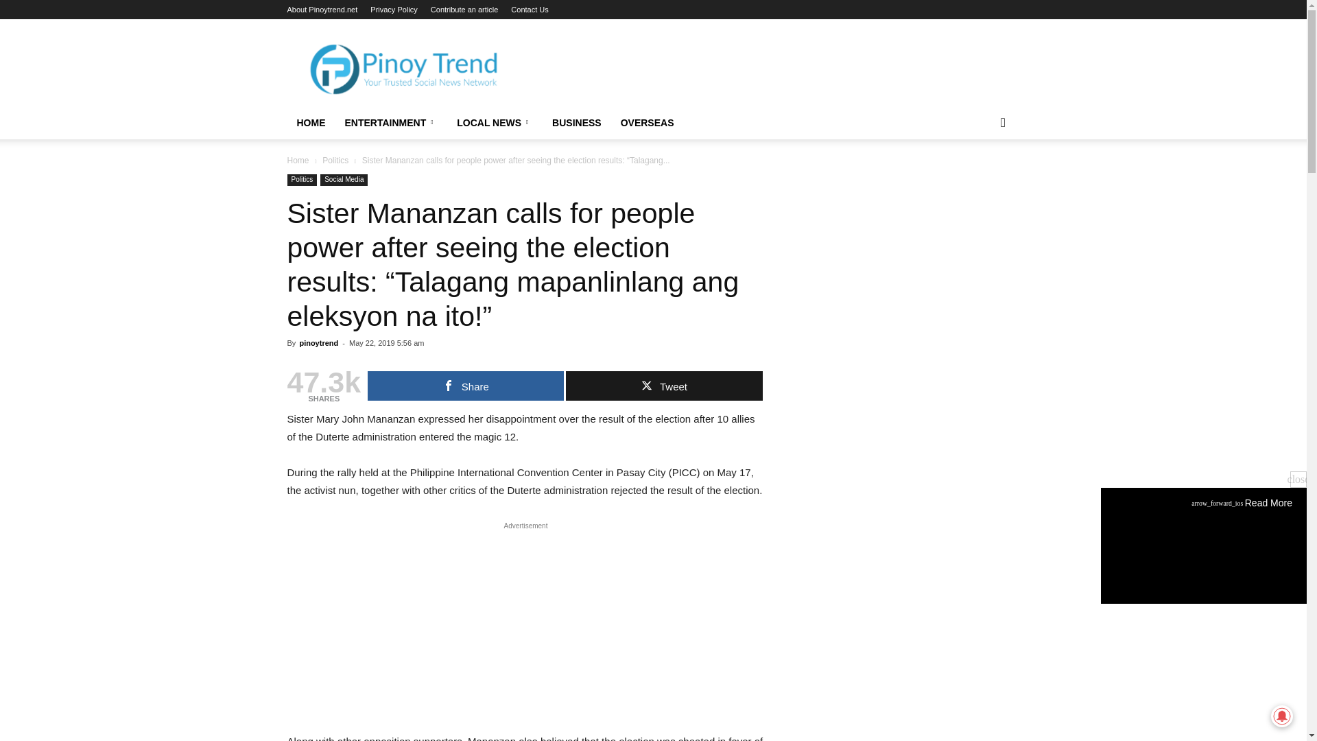  Describe the element at coordinates (525, 631) in the screenshot. I see `Advertisement` at that location.